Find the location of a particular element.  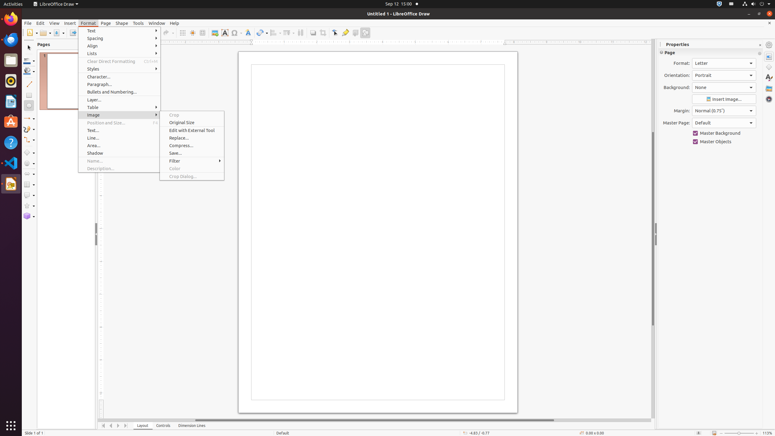

Description... is located at coordinates (119, 168).